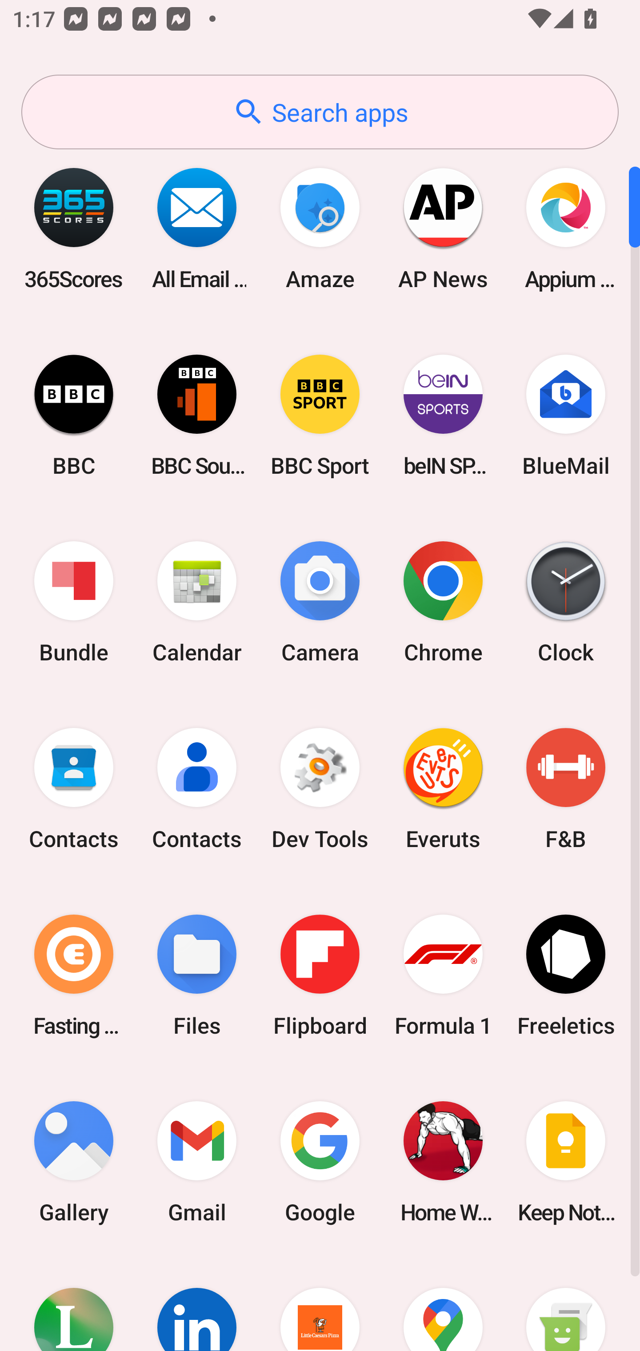 The image size is (640, 1351). What do you see at coordinates (197, 415) in the screenshot?
I see `BBC Sounds` at bounding box center [197, 415].